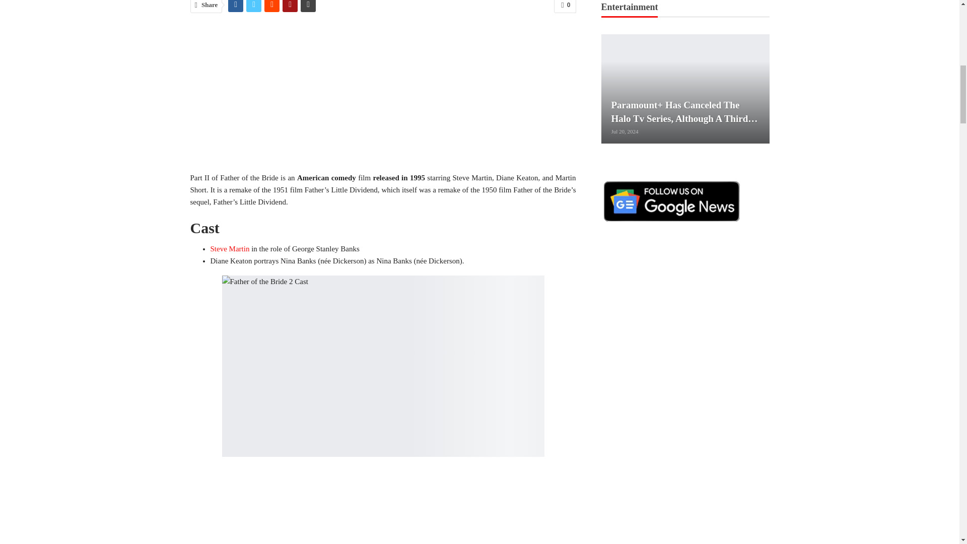  Describe the element at coordinates (230, 249) in the screenshot. I see `Steve Martin` at that location.